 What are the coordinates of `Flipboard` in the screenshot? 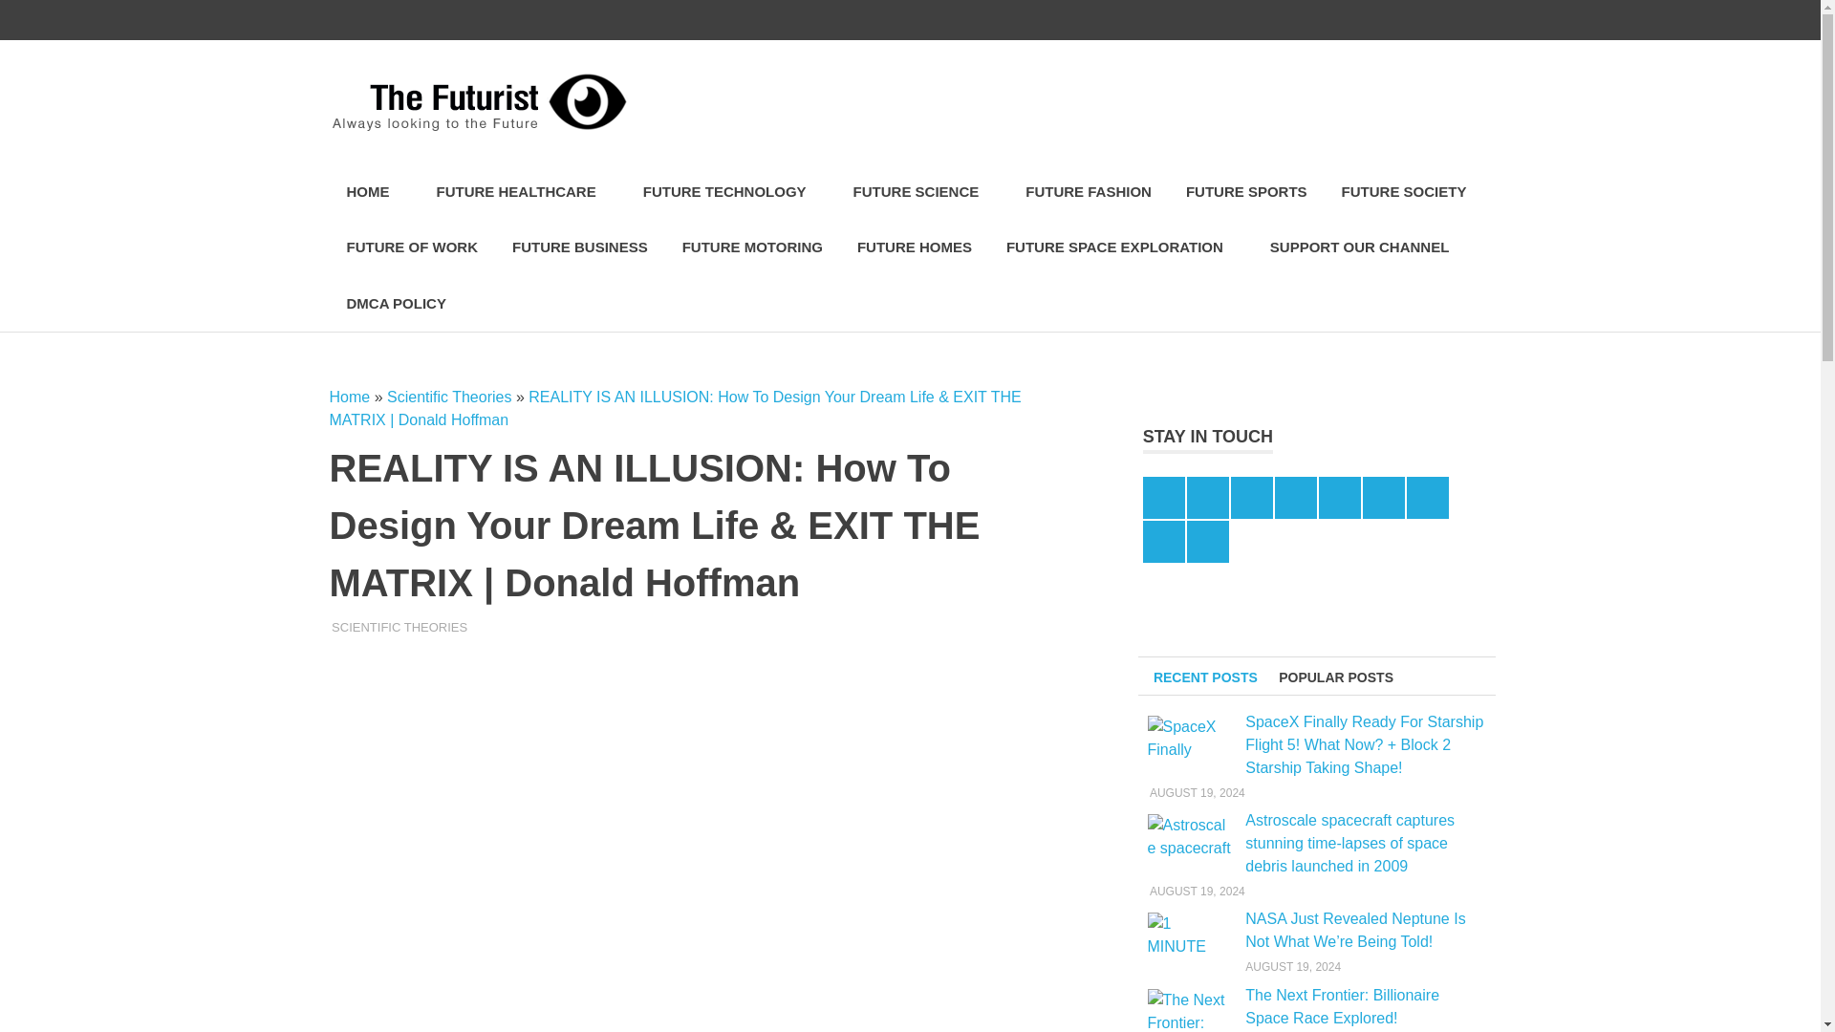 It's located at (1309, 20).